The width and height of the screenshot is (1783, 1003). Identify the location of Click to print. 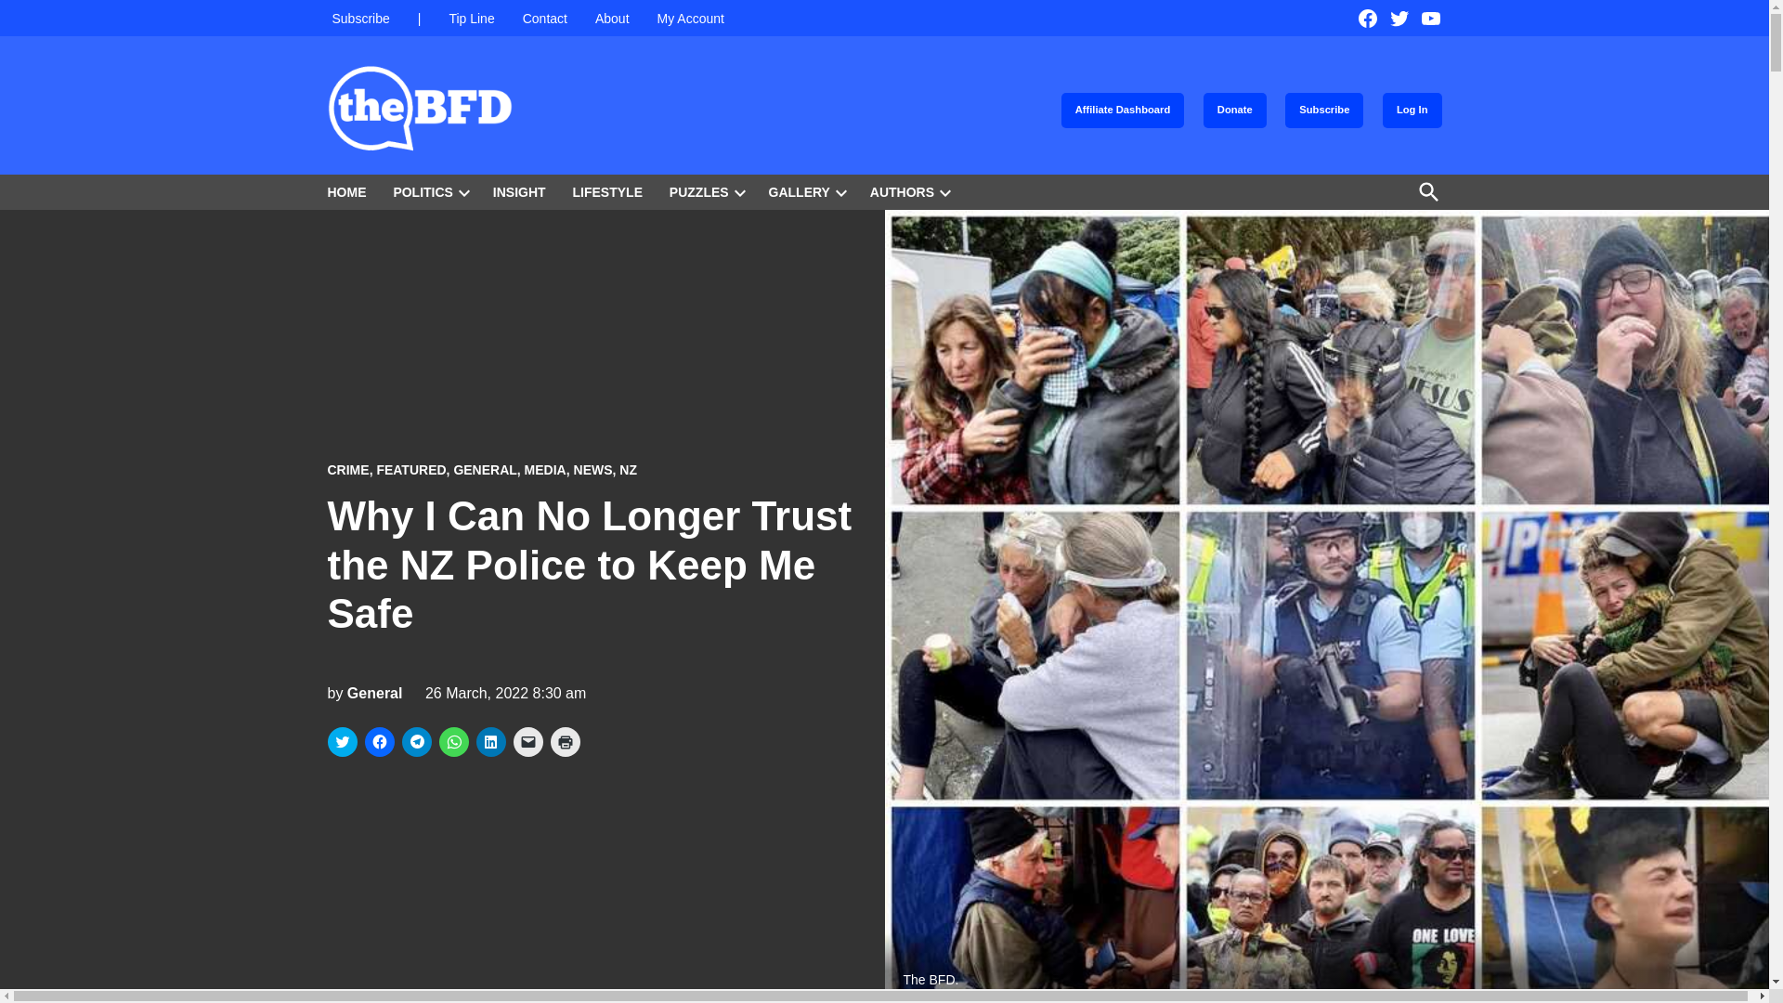
(565, 742).